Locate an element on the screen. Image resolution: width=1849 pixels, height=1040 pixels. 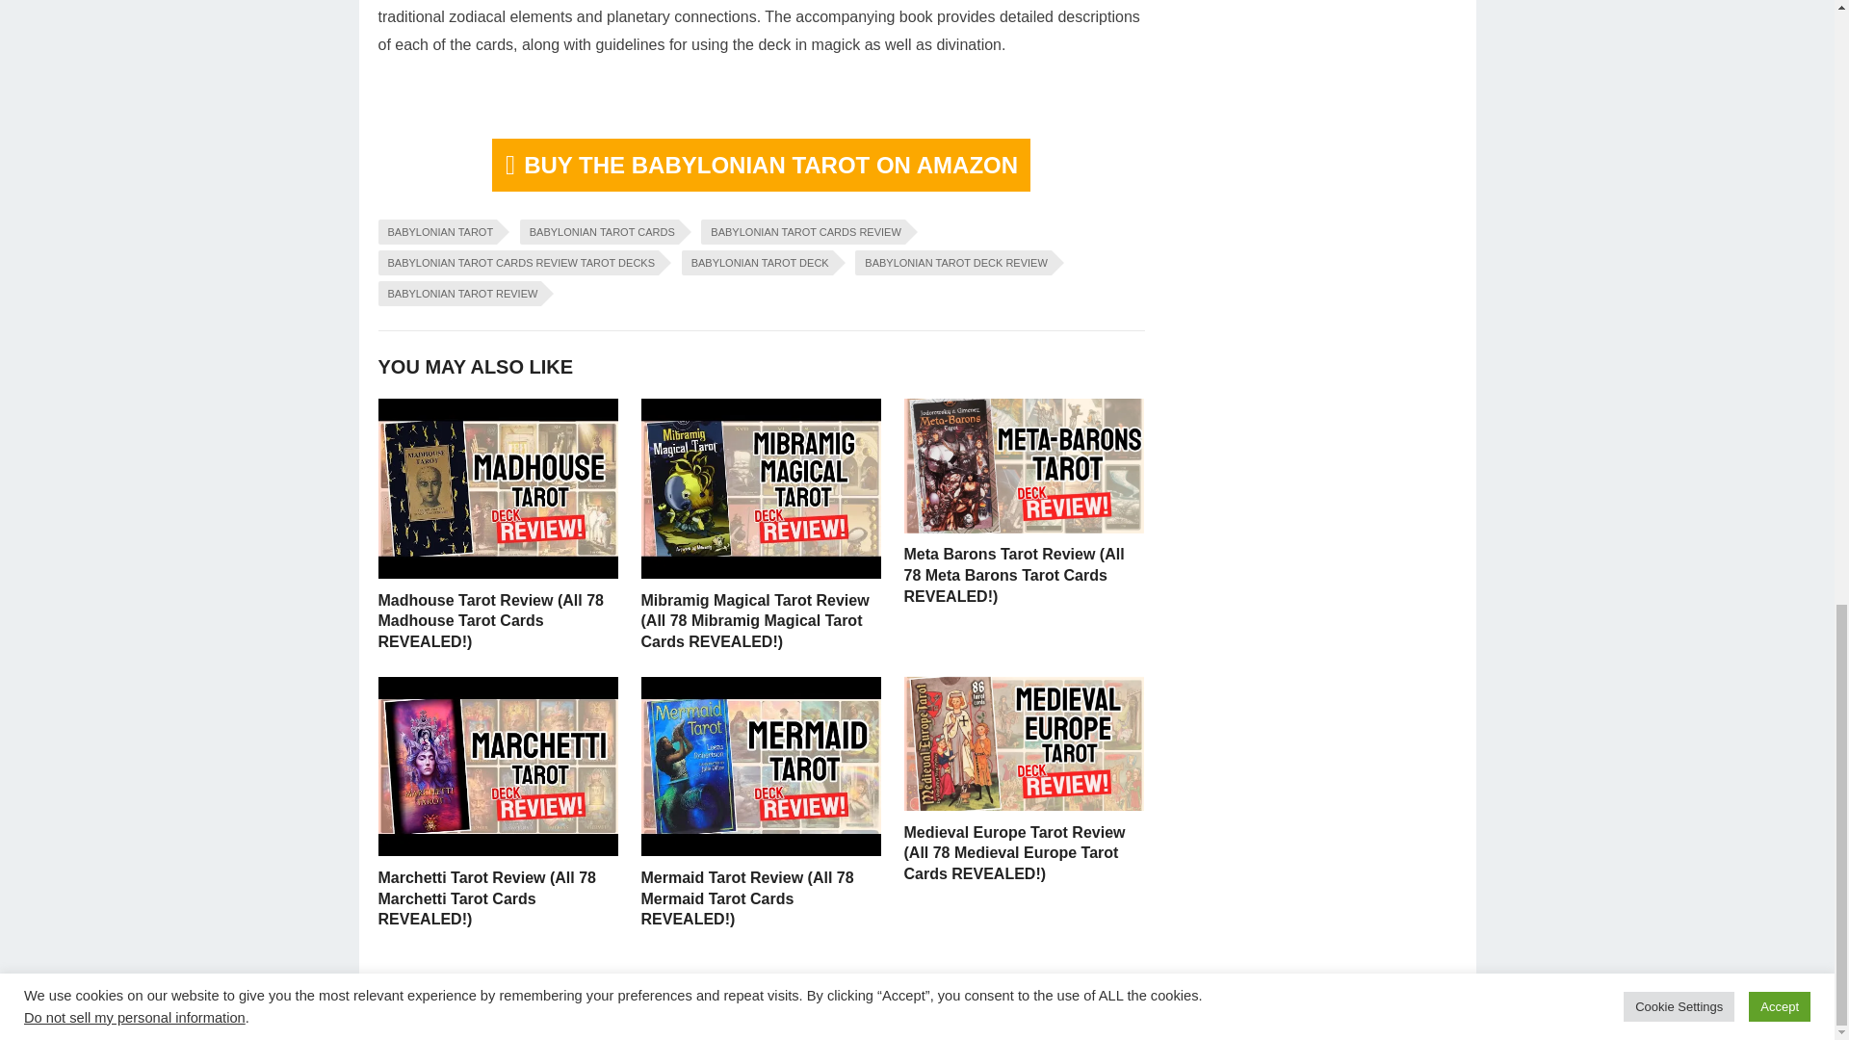
BUY THE BABYLONIAN TAROT ON AMAZON is located at coordinates (761, 164).